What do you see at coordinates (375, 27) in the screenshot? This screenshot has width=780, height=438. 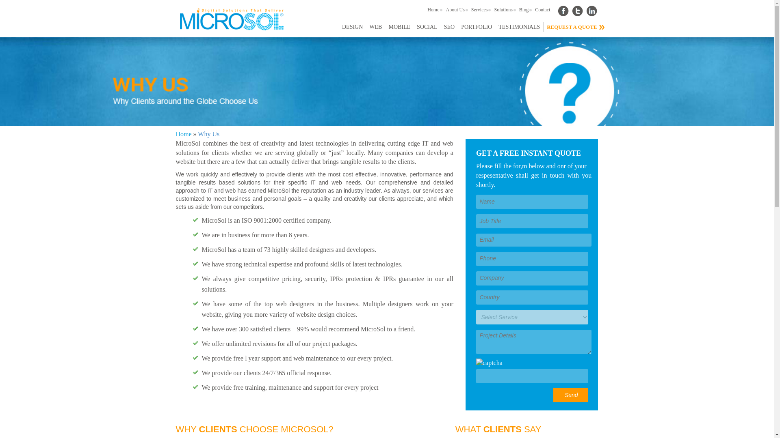 I see `WEB` at bounding box center [375, 27].